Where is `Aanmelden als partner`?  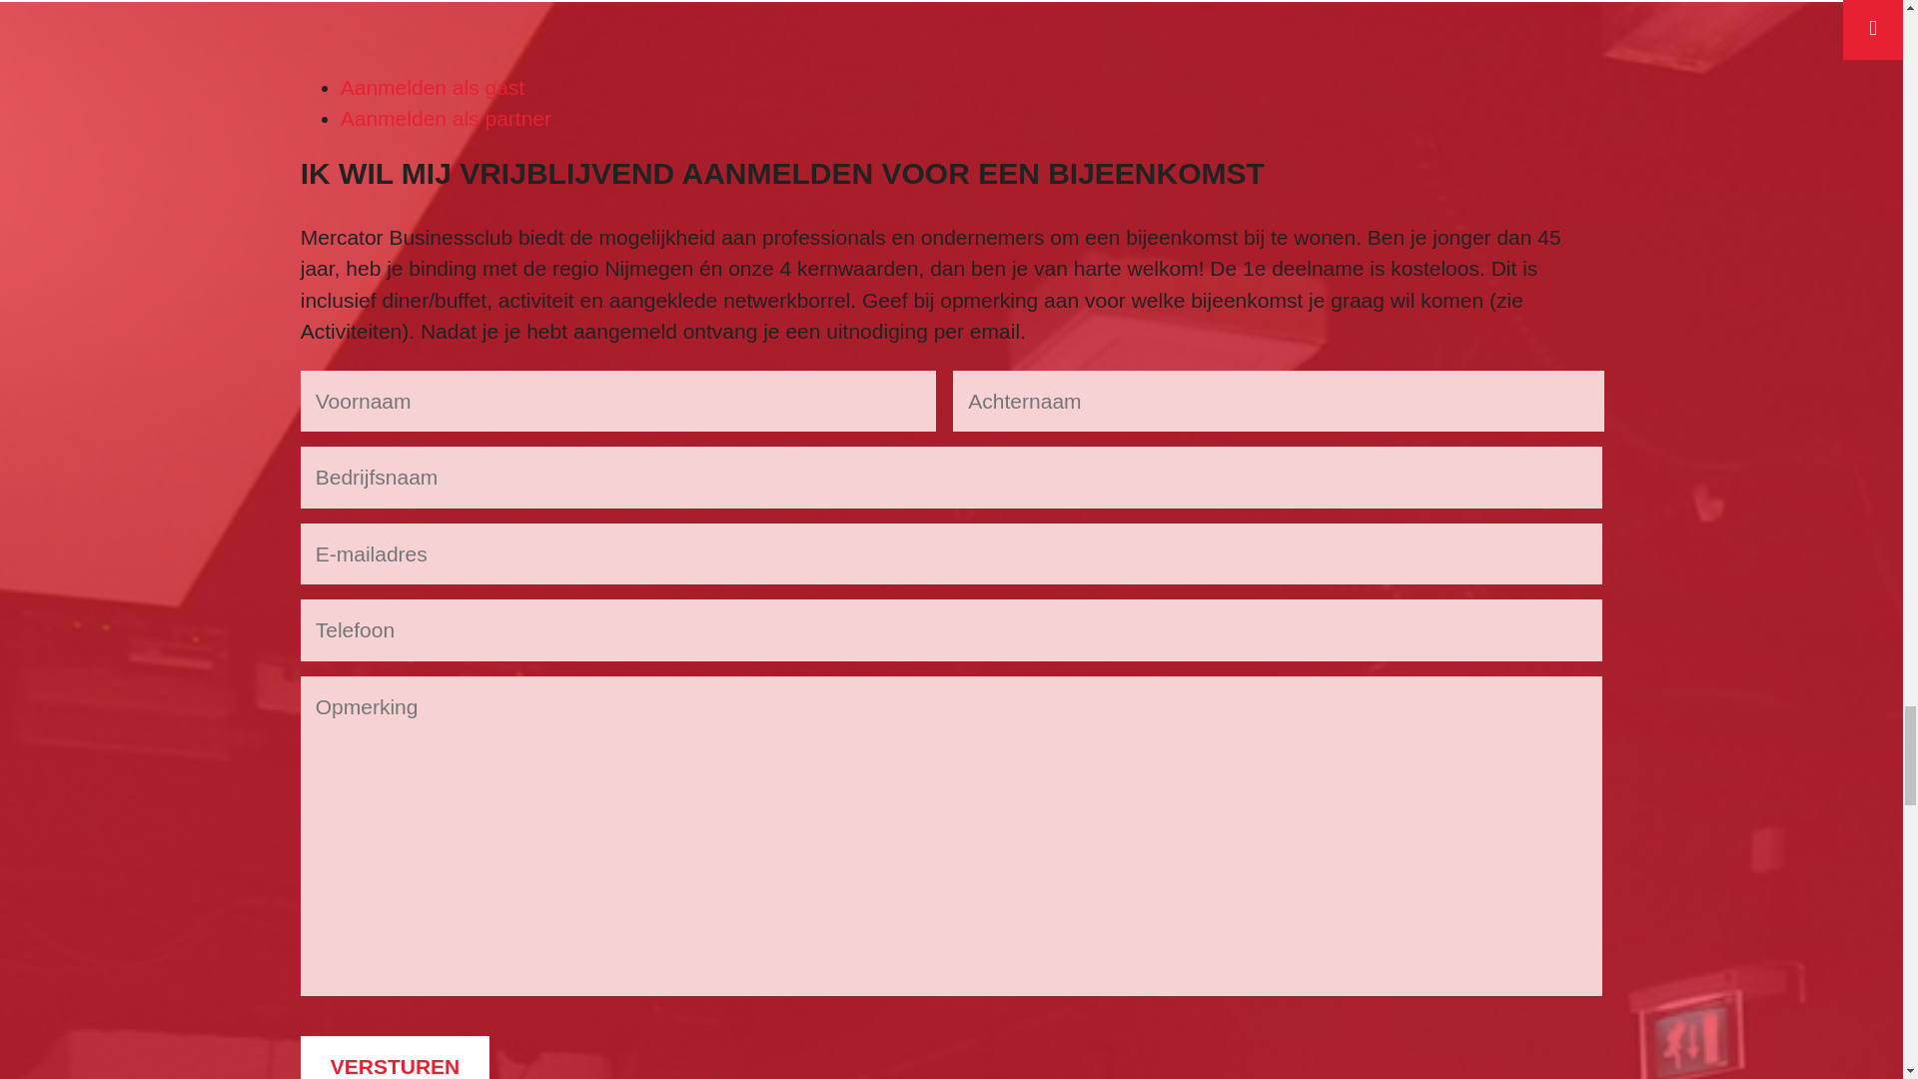
Aanmelden als partner is located at coordinates (446, 118).